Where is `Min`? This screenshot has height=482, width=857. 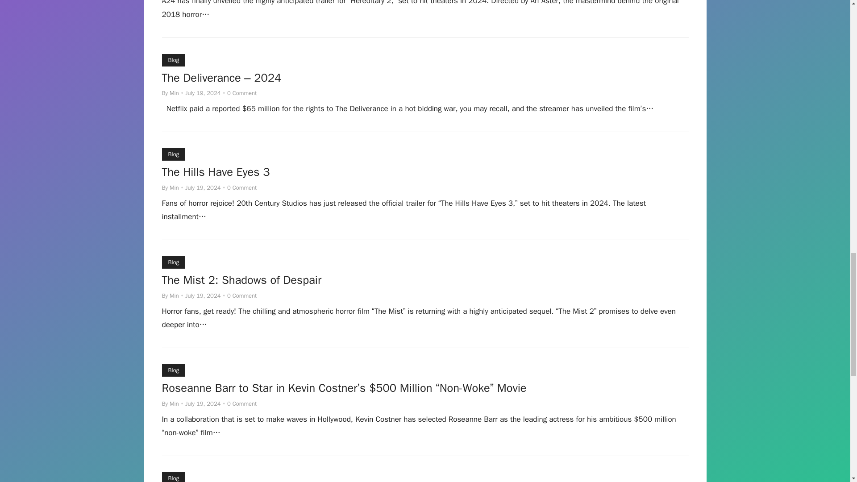
Min is located at coordinates (174, 403).